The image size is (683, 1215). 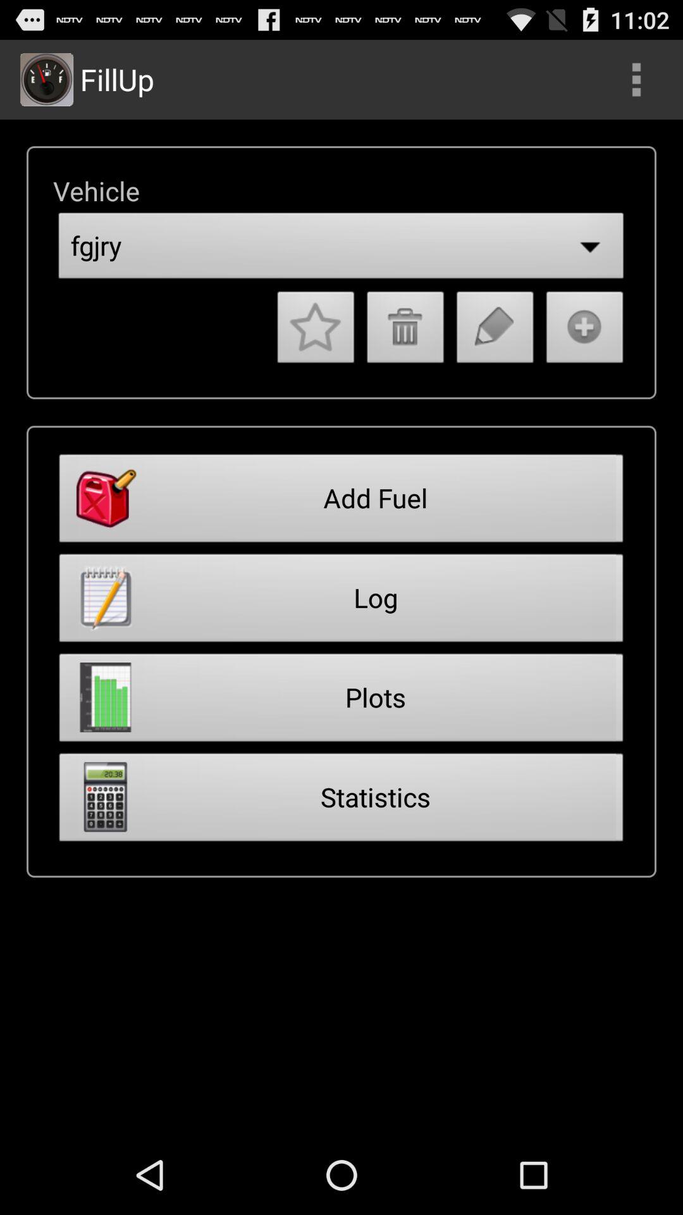 I want to click on more features, so click(x=636, y=80).